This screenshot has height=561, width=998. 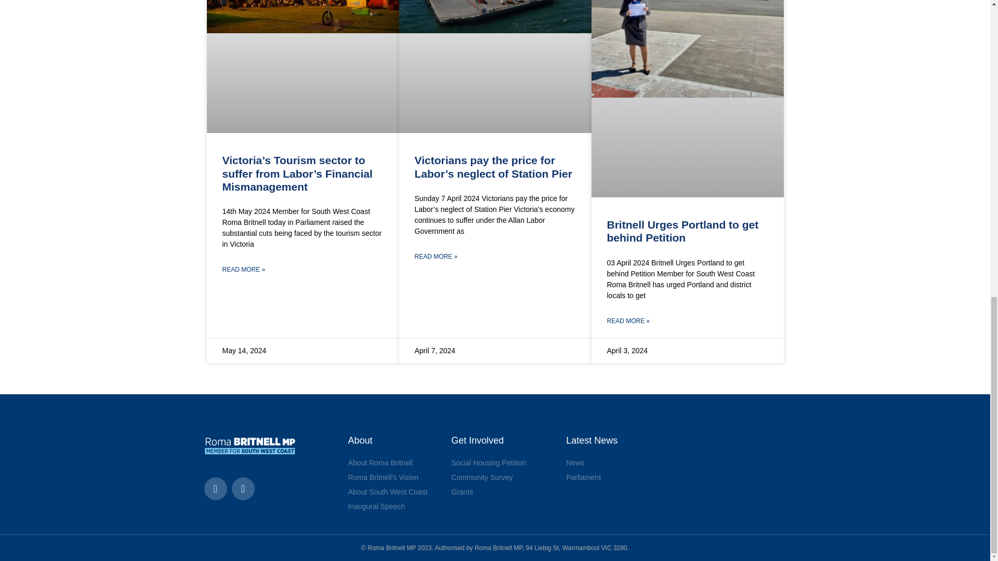 What do you see at coordinates (682, 231) in the screenshot?
I see `Britnell Urges Portland to get behind Petition` at bounding box center [682, 231].